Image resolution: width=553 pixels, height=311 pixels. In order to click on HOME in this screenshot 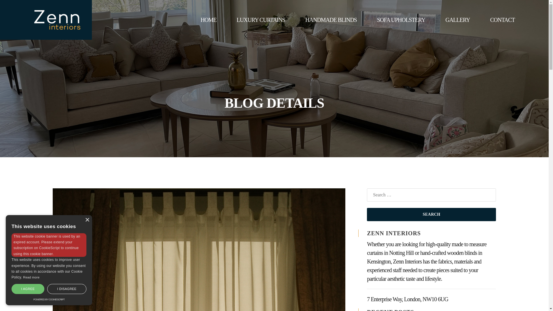, I will do `click(208, 20)`.